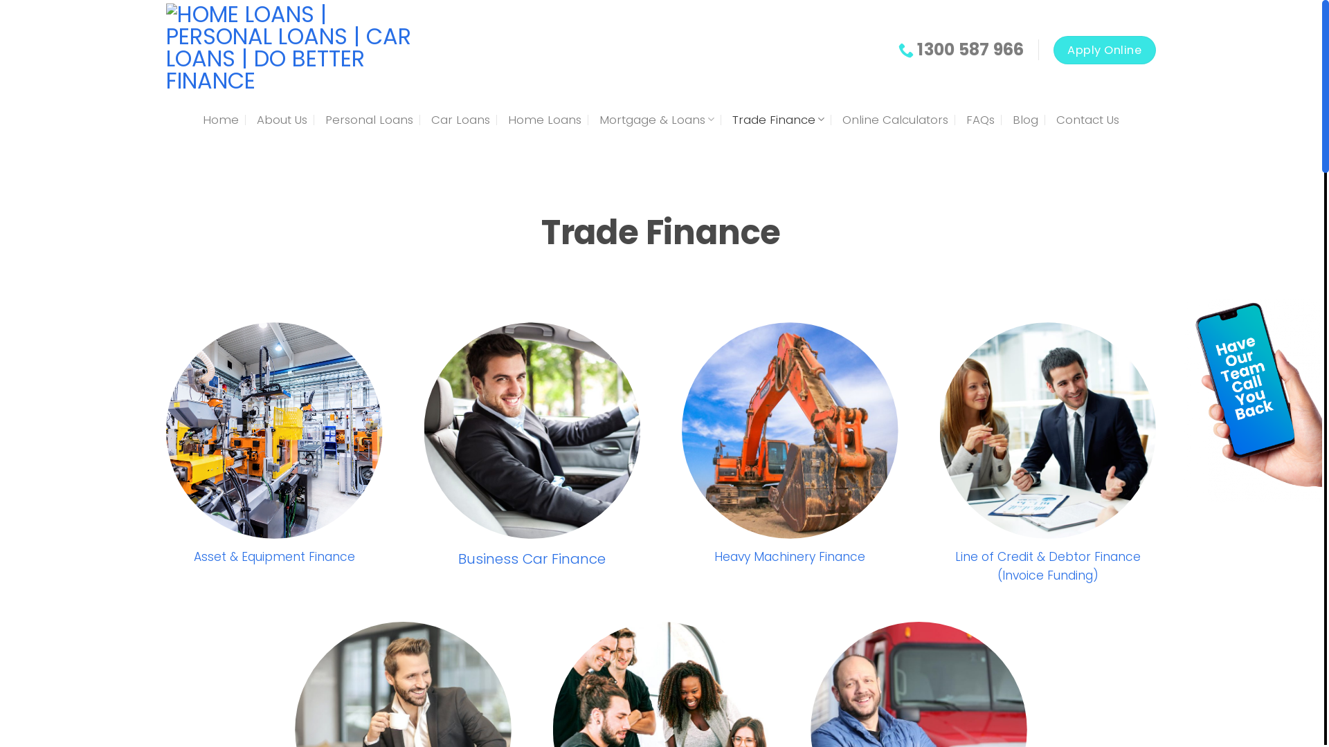  Describe the element at coordinates (274, 557) in the screenshot. I see `Asset & Equipment Finance` at that location.